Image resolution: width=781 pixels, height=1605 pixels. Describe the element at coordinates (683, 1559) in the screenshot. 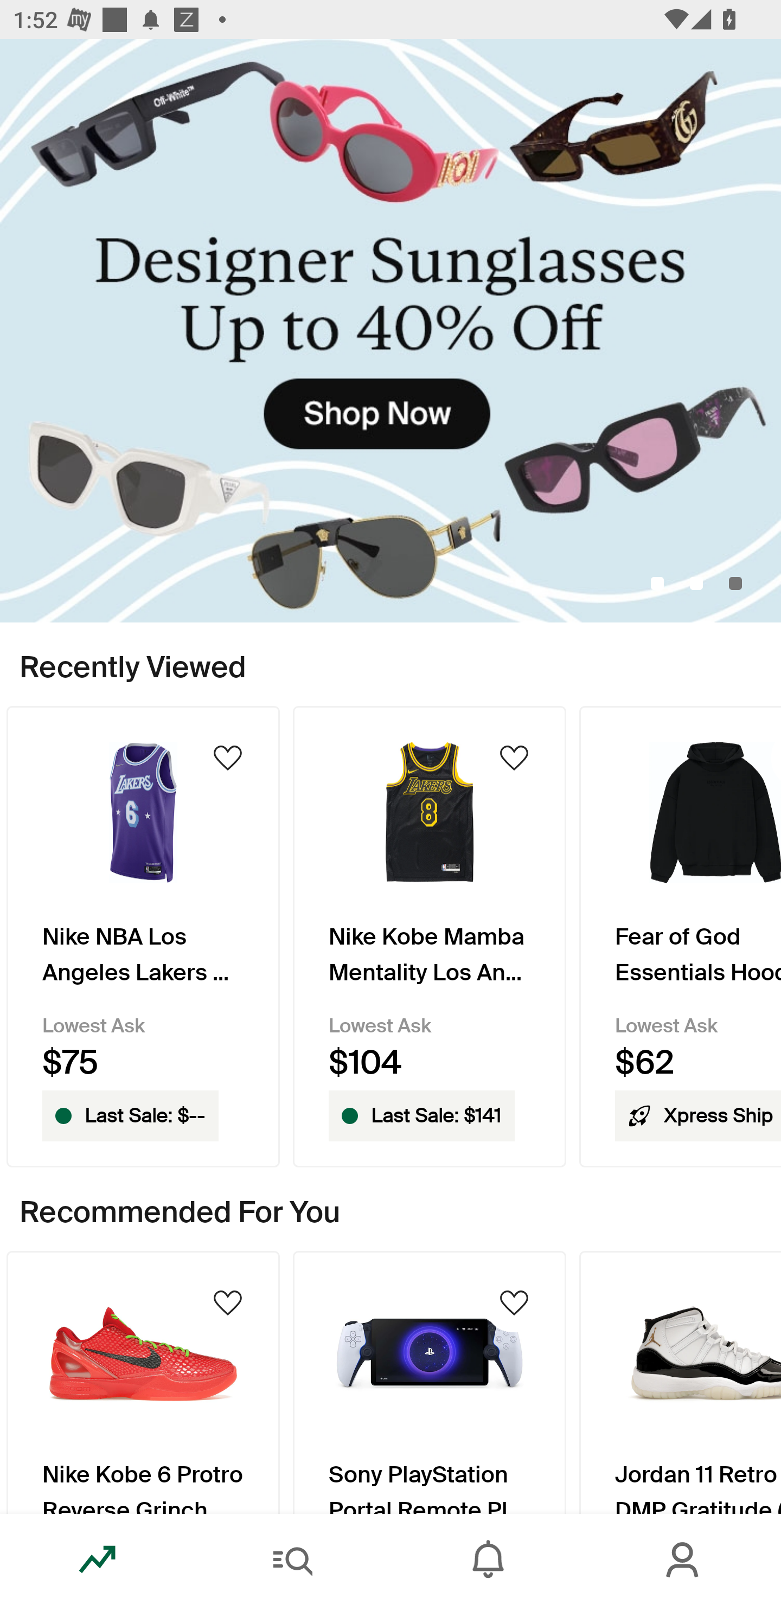

I see `Account` at that location.